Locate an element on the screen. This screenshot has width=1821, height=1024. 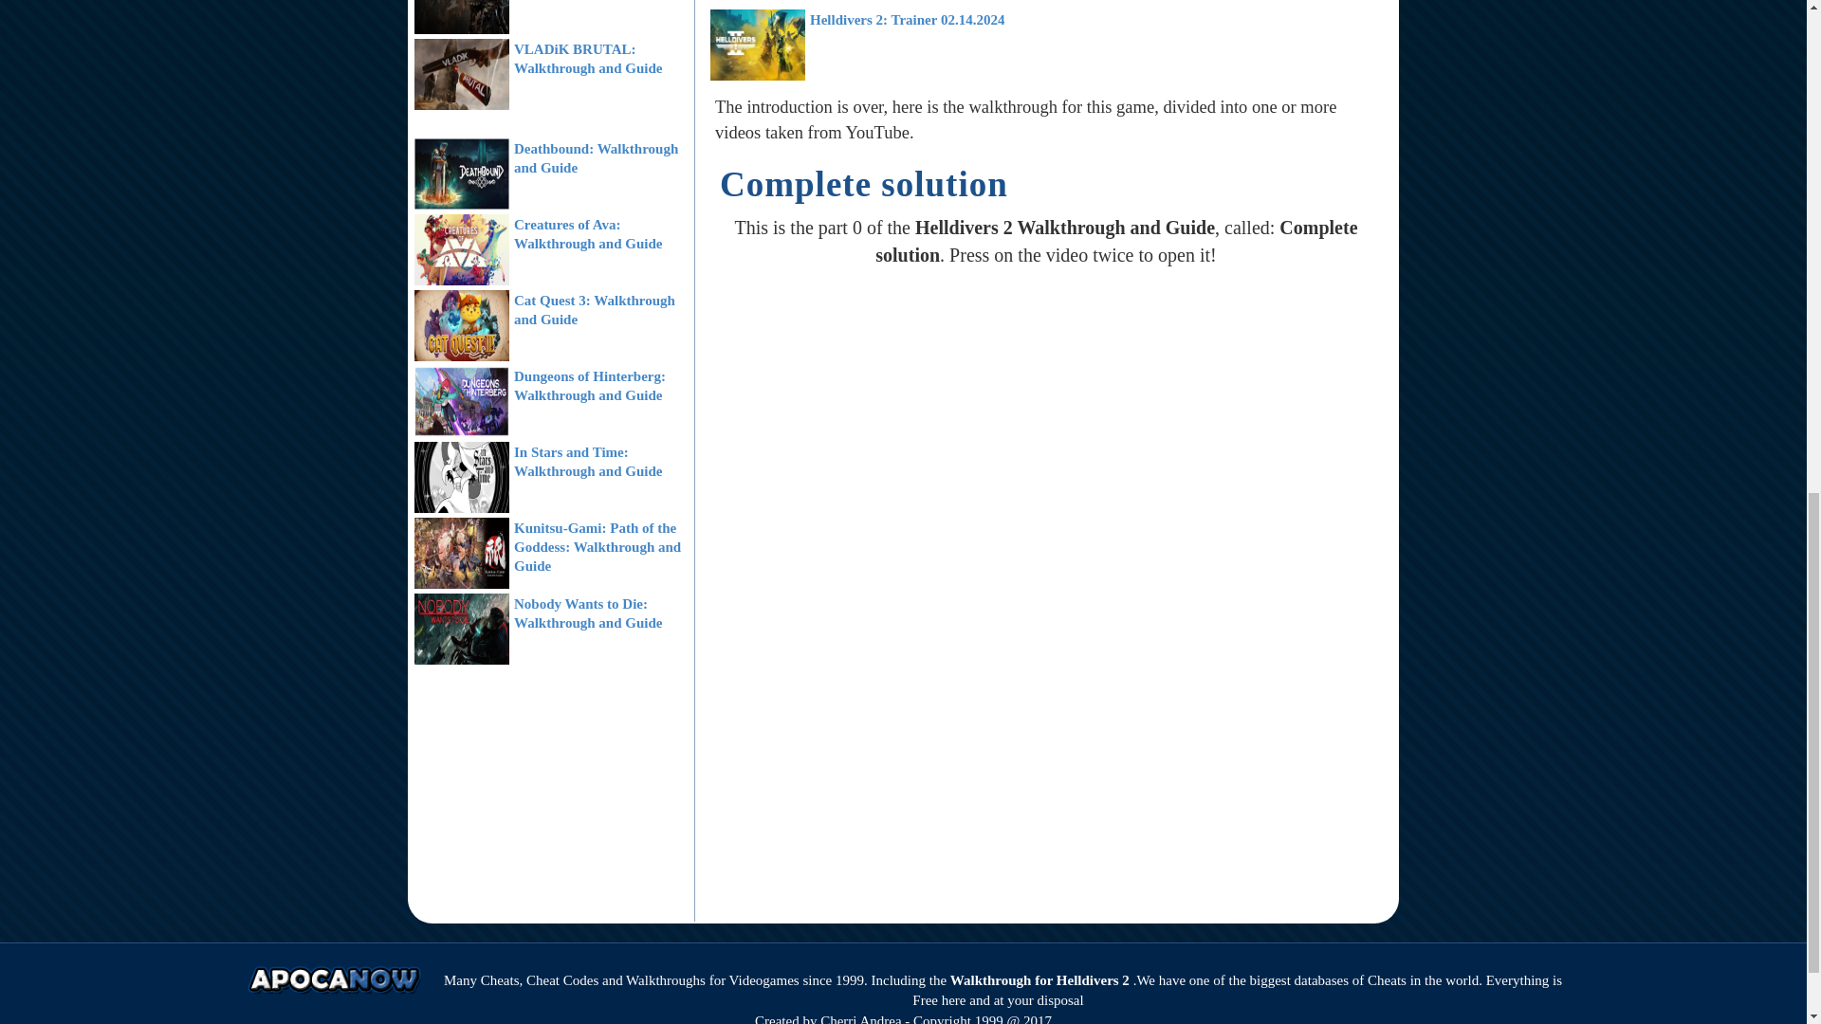
Helldivers 2: Trainer 02.14.2024 is located at coordinates (907, 19).